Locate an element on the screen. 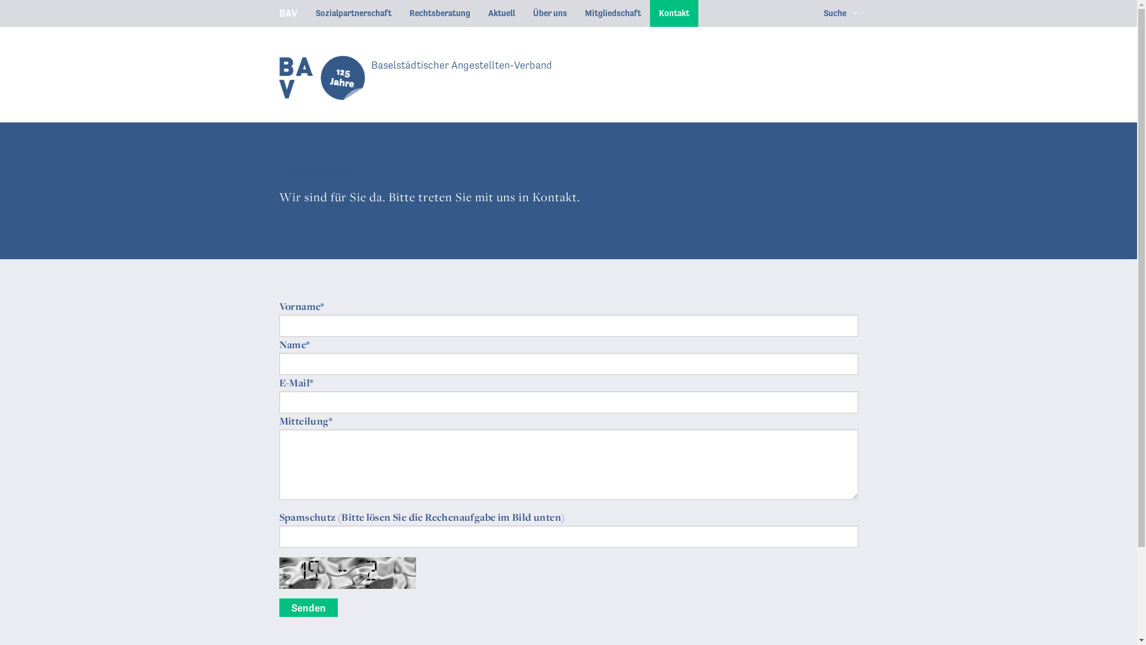 The width and height of the screenshot is (1146, 645). Rechtsberatung is located at coordinates (439, 13).